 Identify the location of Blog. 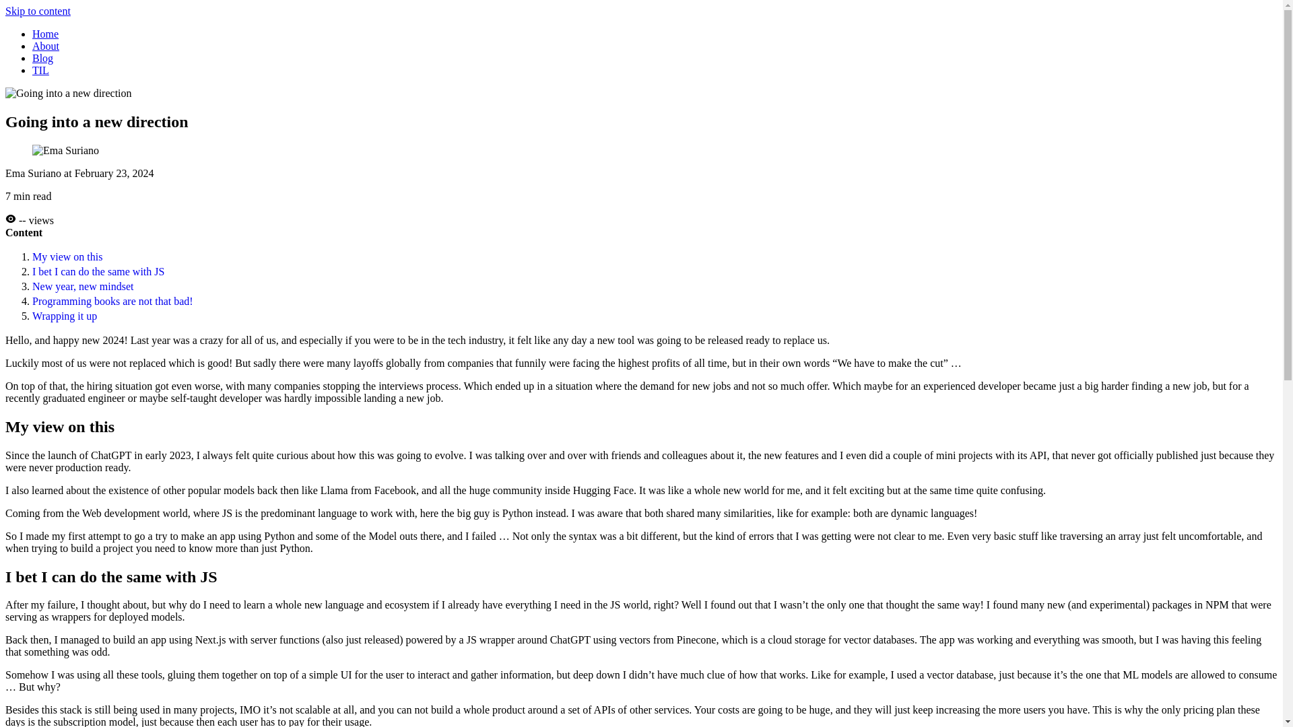
(42, 58).